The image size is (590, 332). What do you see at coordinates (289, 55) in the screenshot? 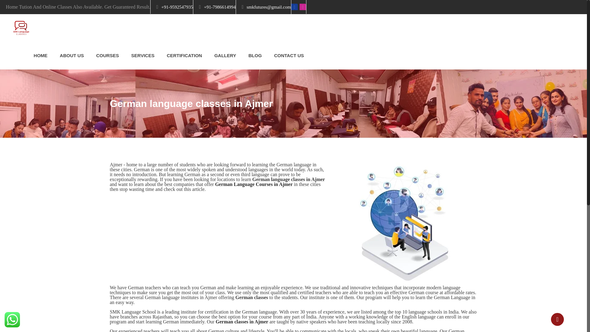
I see `CONTACT US` at bounding box center [289, 55].